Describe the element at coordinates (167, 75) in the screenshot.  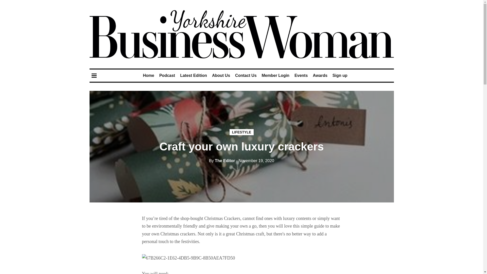
I see `Podcast` at that location.